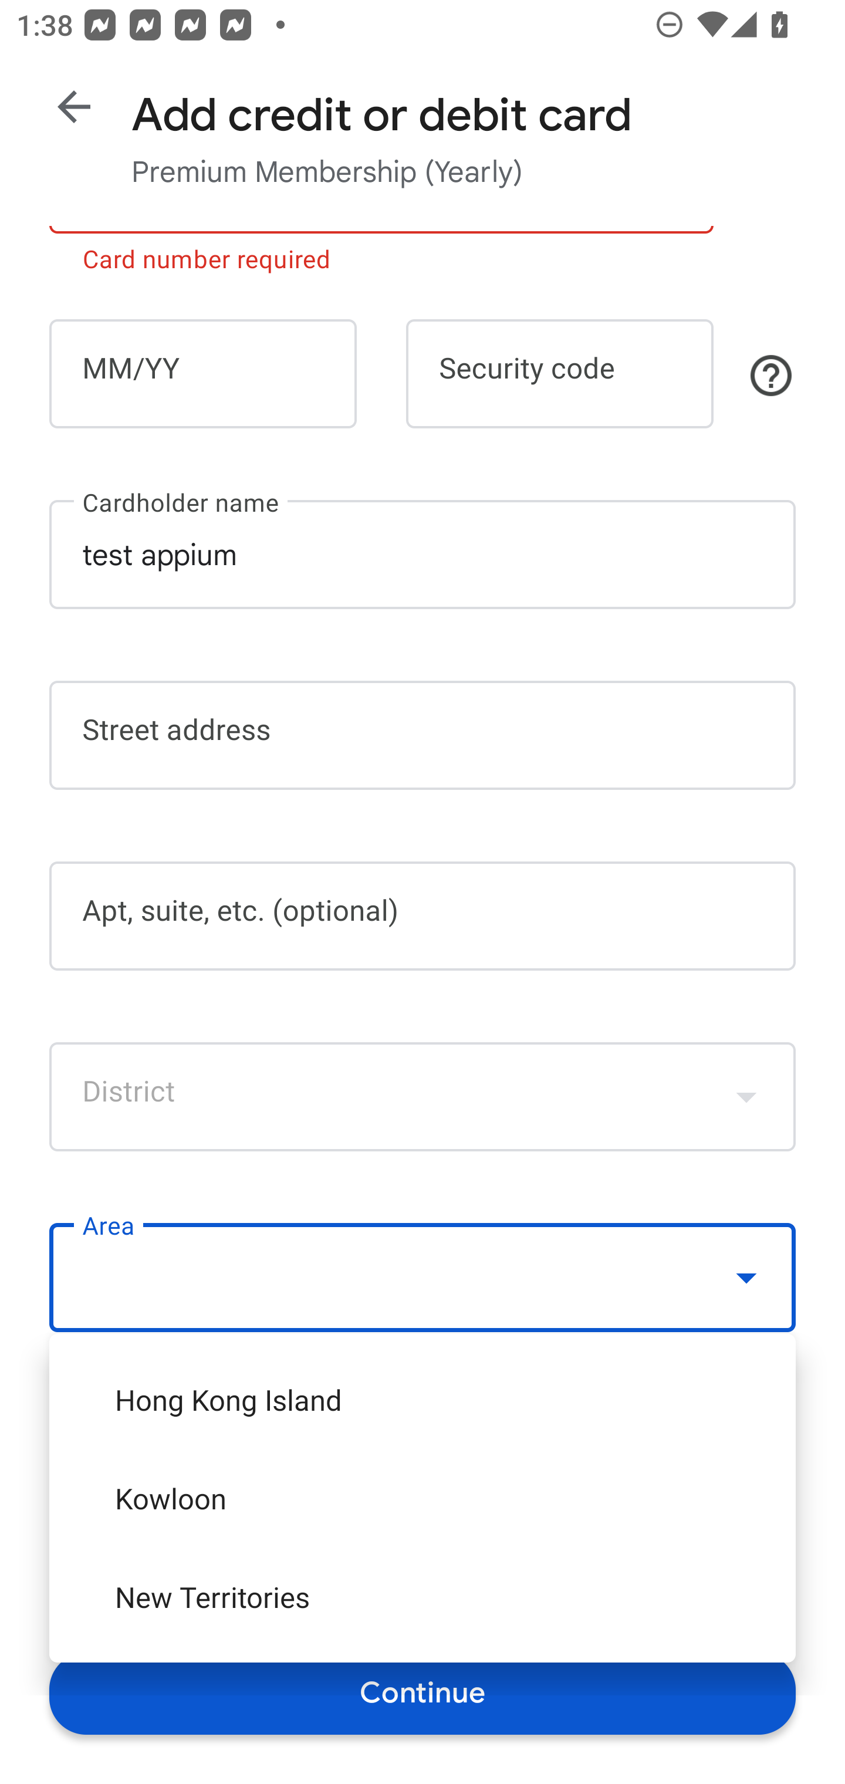 The height and width of the screenshot is (1784, 845). What do you see at coordinates (422, 915) in the screenshot?
I see `Apt, suite, etc. (optional)` at bounding box center [422, 915].